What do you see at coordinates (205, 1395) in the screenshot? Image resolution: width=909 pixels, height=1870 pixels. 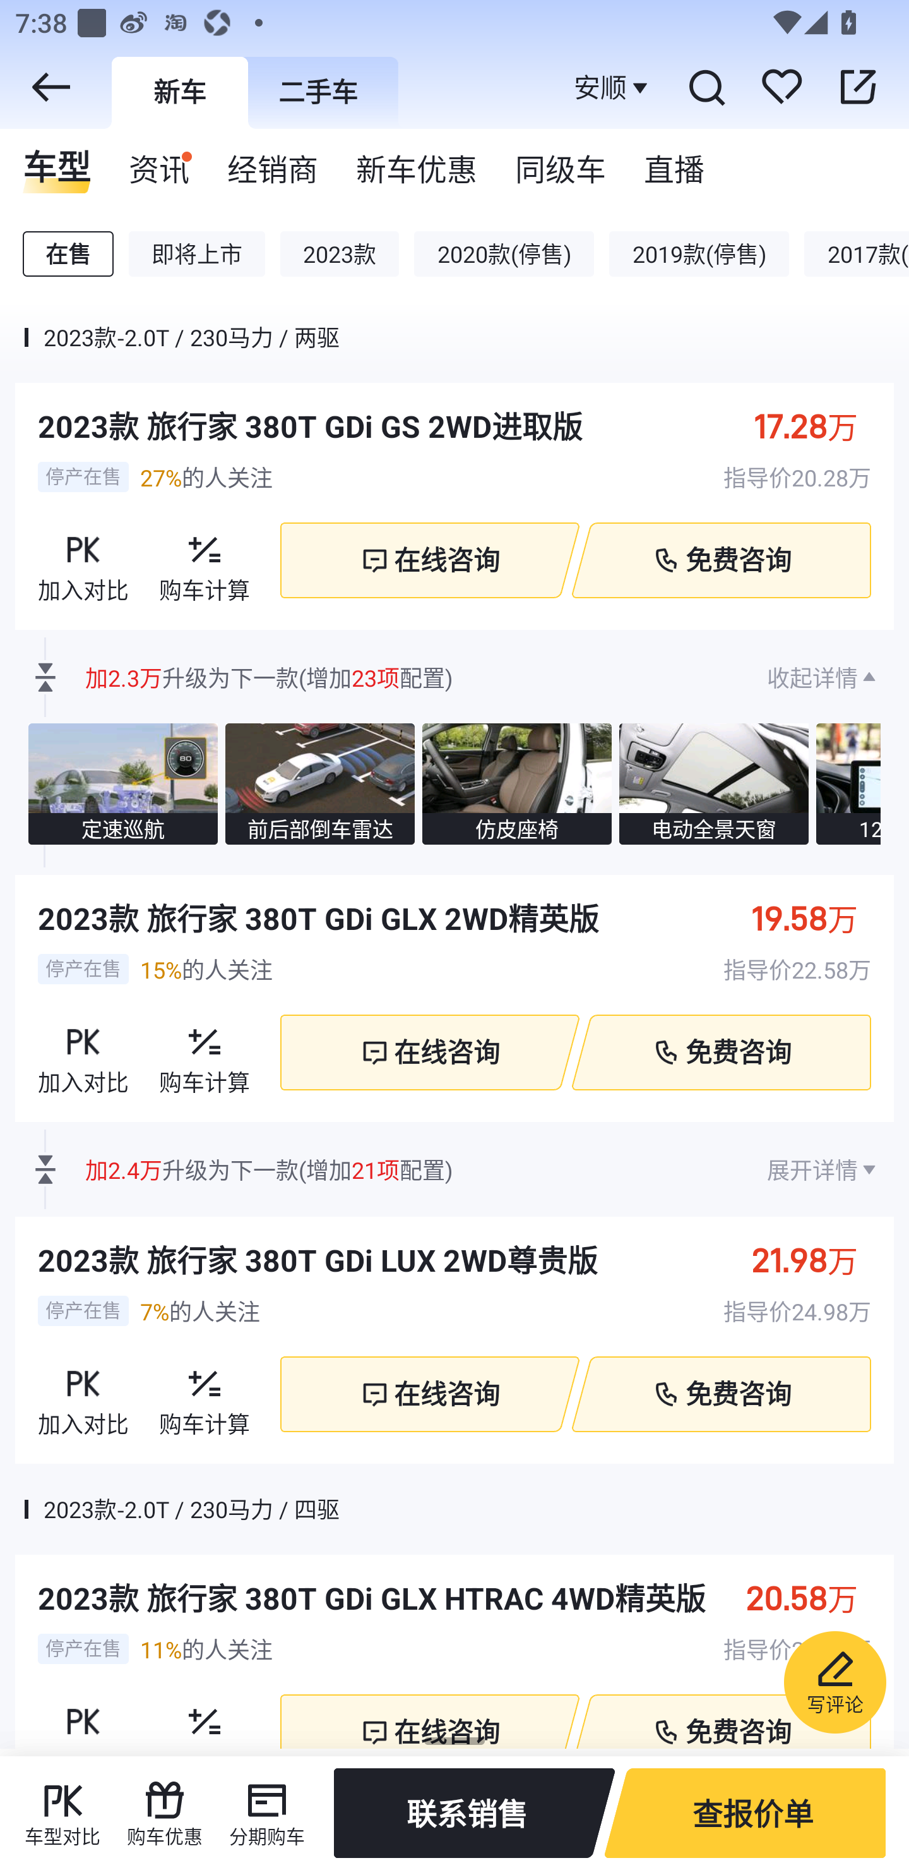 I see ` 购车计算` at bounding box center [205, 1395].